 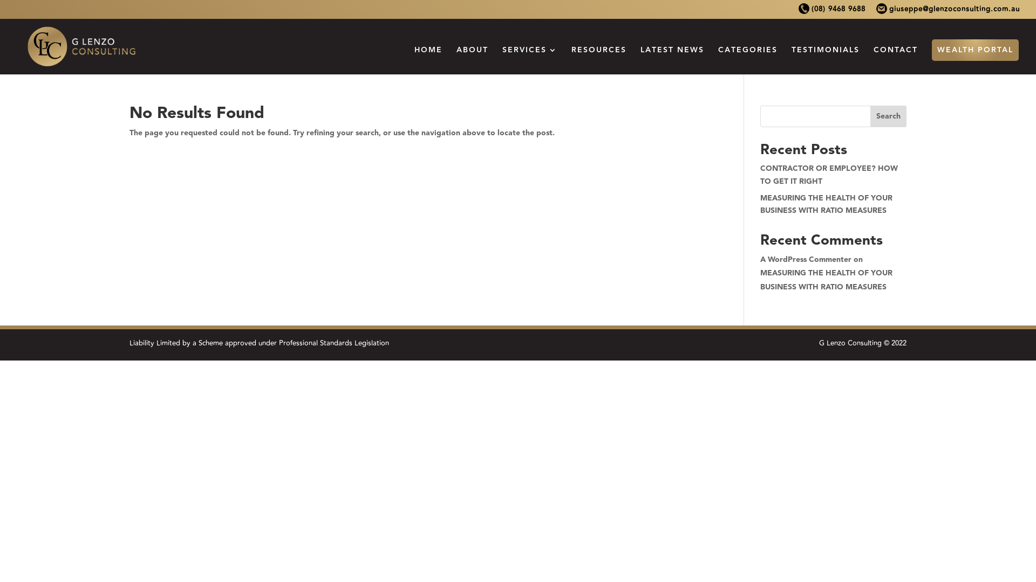 What do you see at coordinates (530, 60) in the screenshot?
I see `SERVICES` at bounding box center [530, 60].